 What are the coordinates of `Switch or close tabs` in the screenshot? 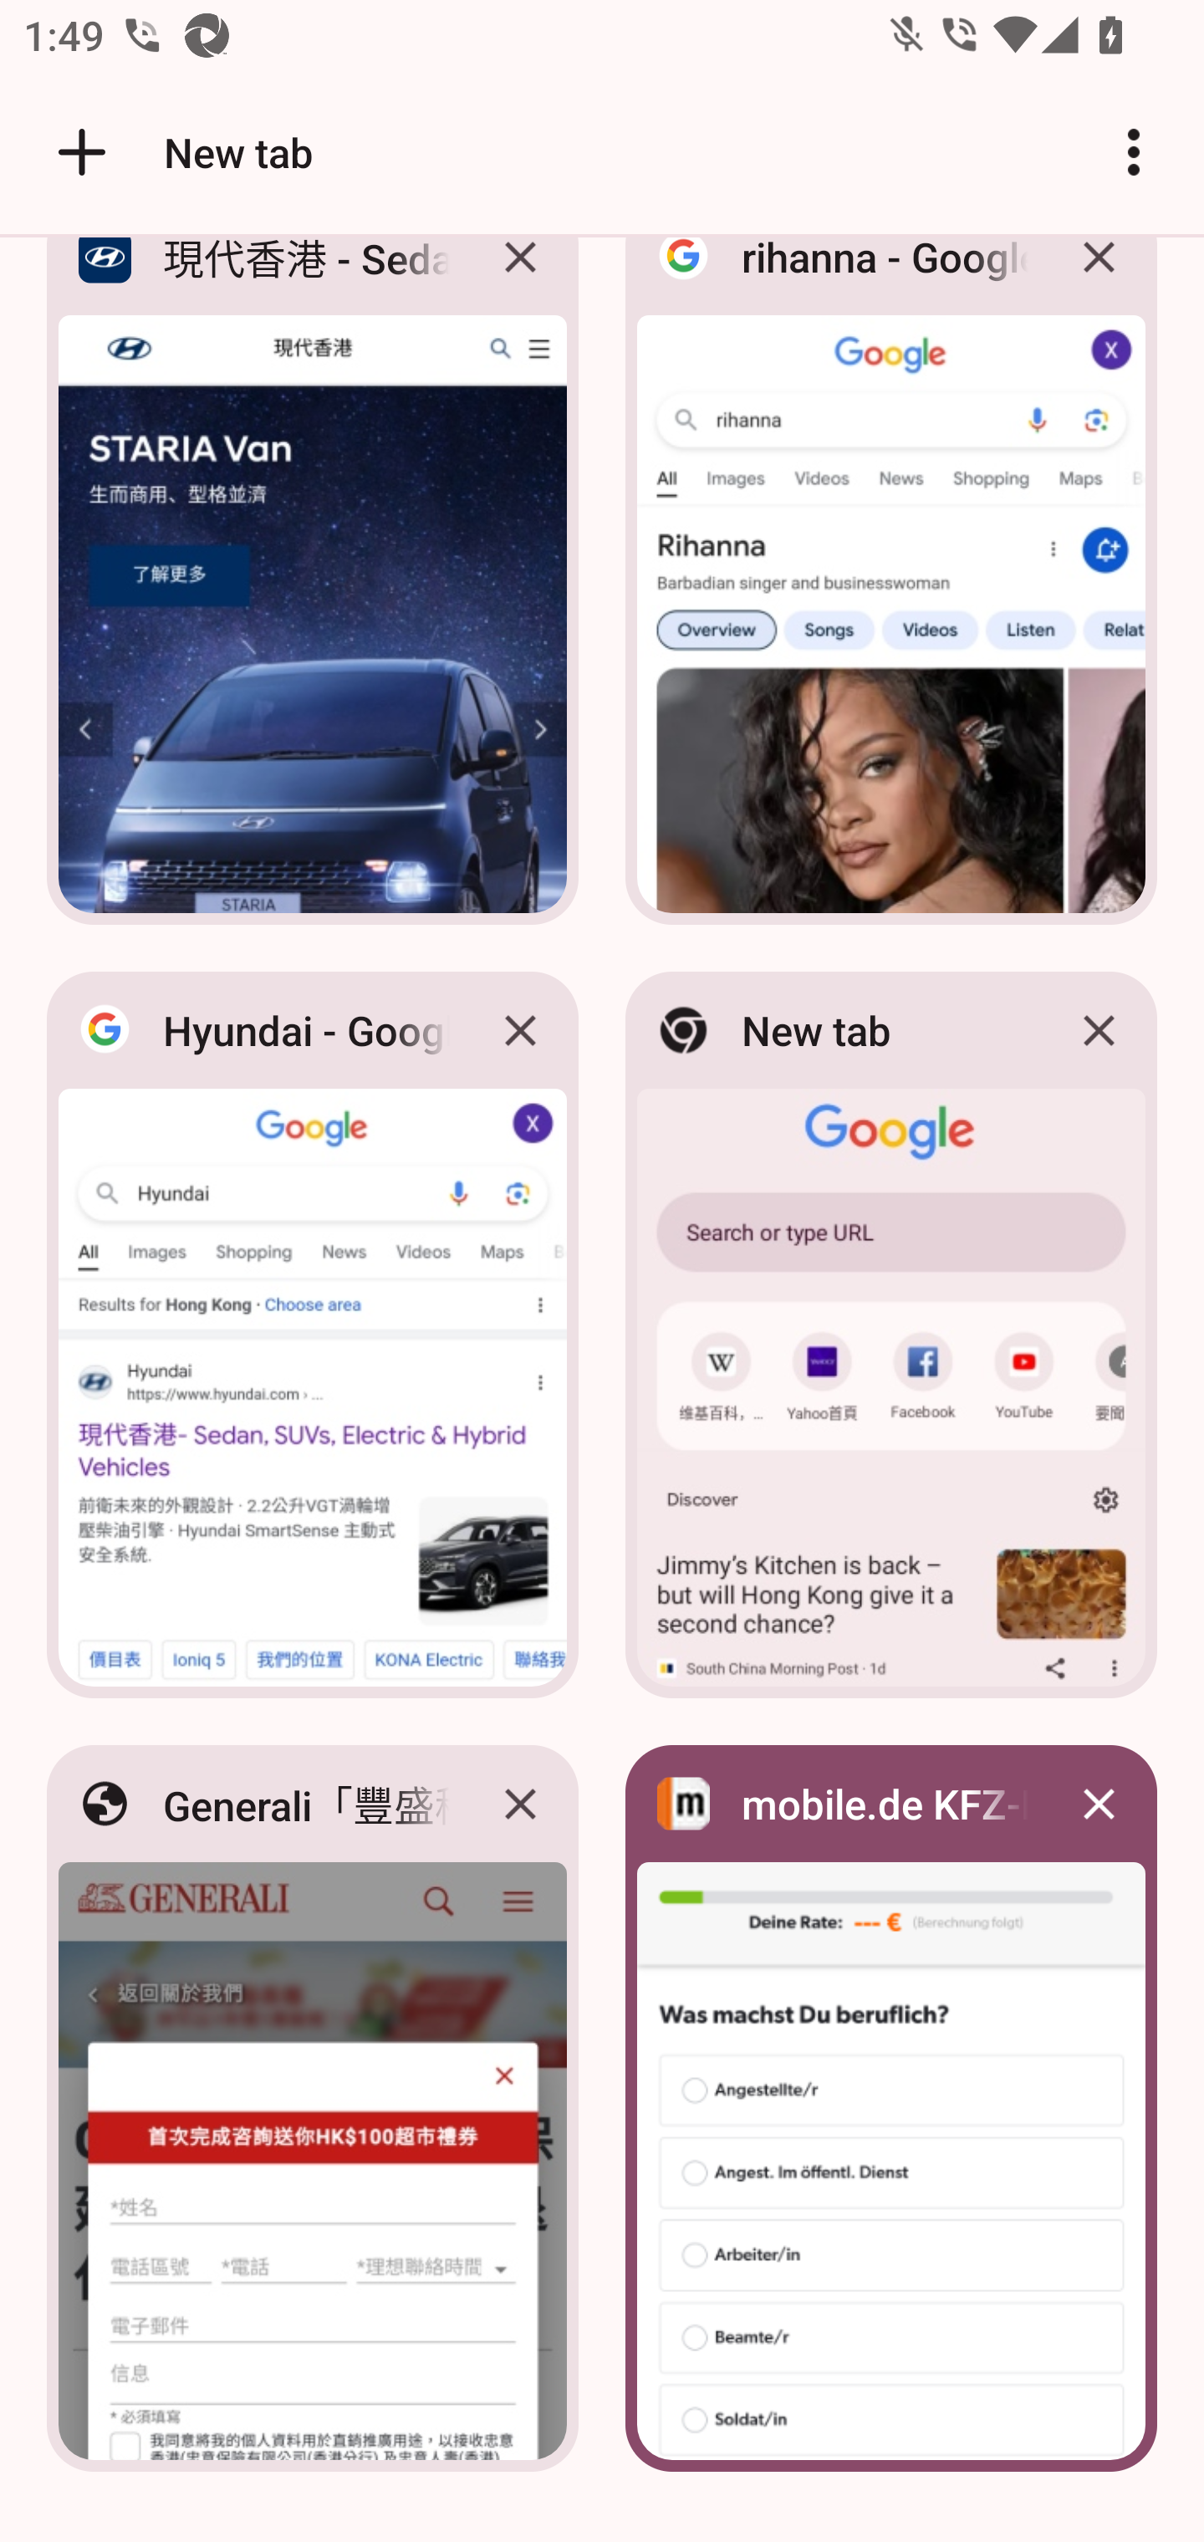 It's located at (993, 152).